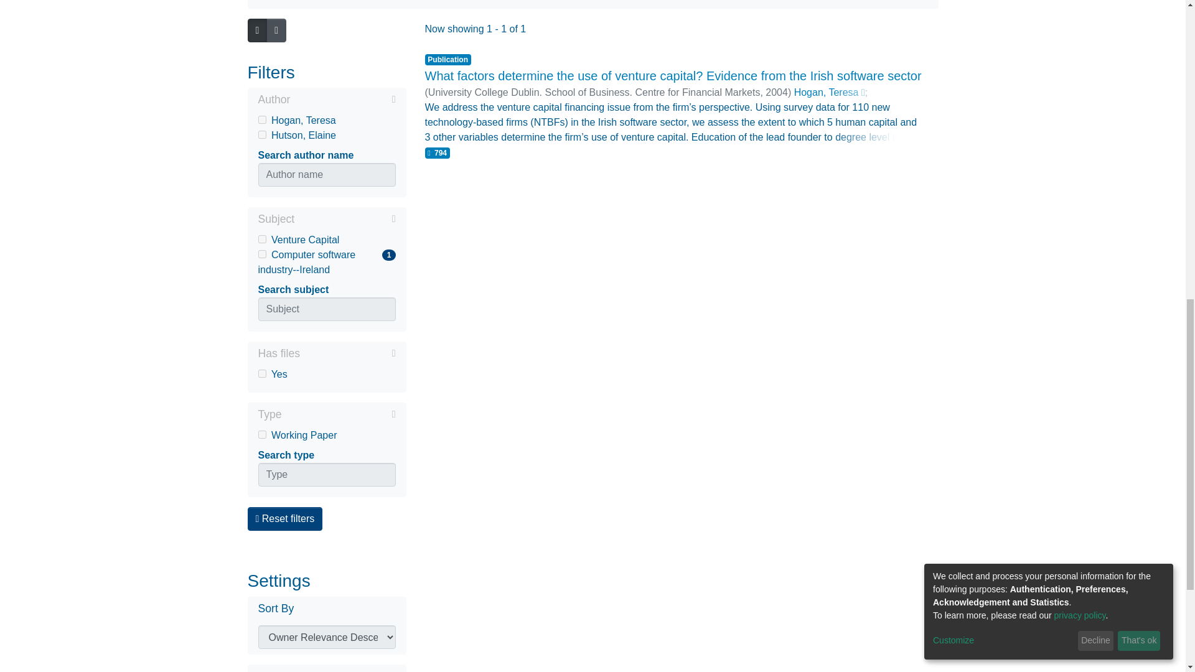  I want to click on Yes, so click(326, 375).